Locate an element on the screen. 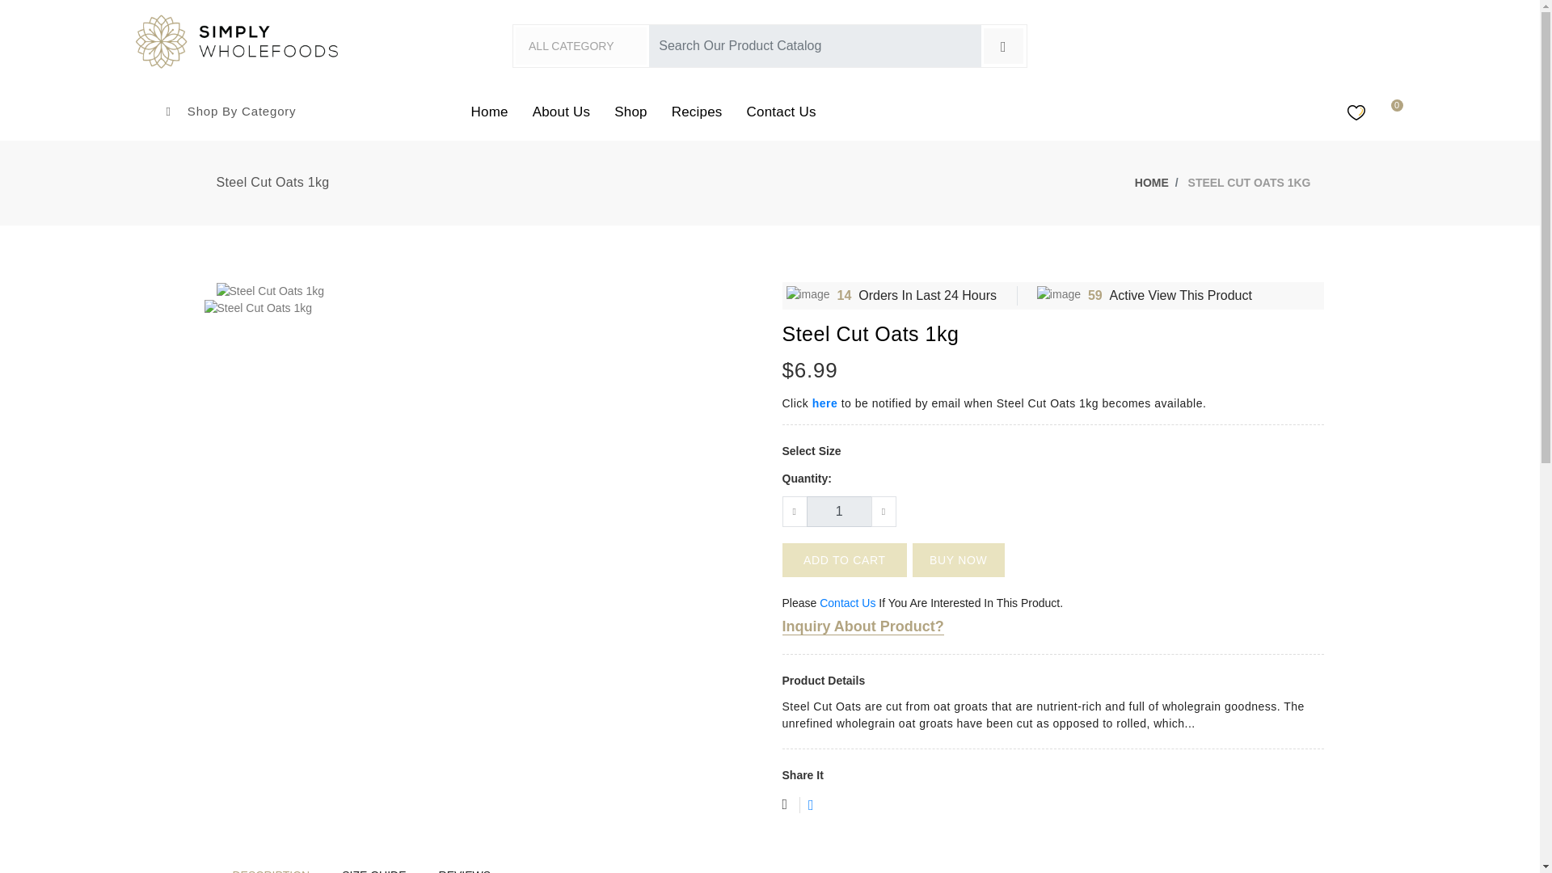 This screenshot has height=873, width=1552. Contact Us is located at coordinates (847, 602).